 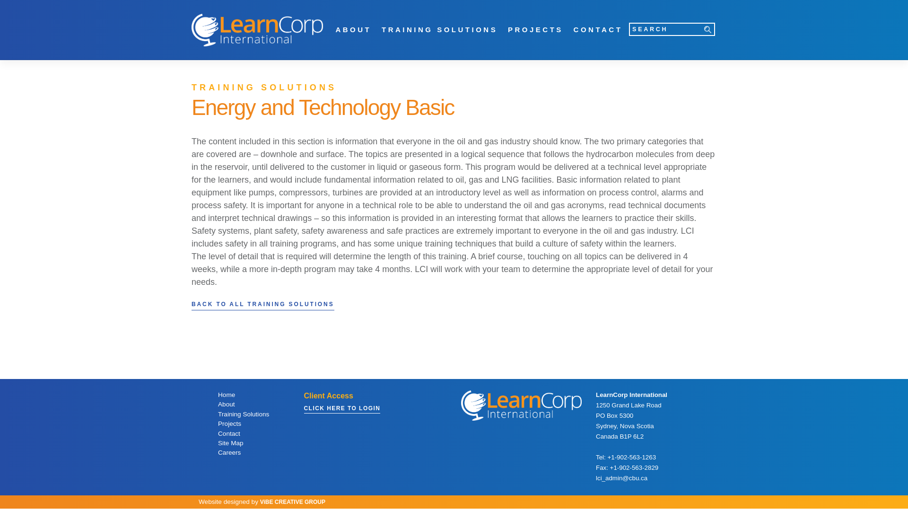 What do you see at coordinates (439, 30) in the screenshot?
I see `Training Solutions` at bounding box center [439, 30].